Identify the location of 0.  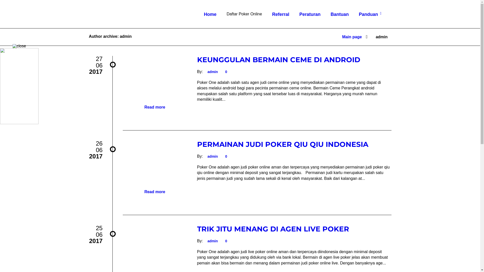
(225, 156).